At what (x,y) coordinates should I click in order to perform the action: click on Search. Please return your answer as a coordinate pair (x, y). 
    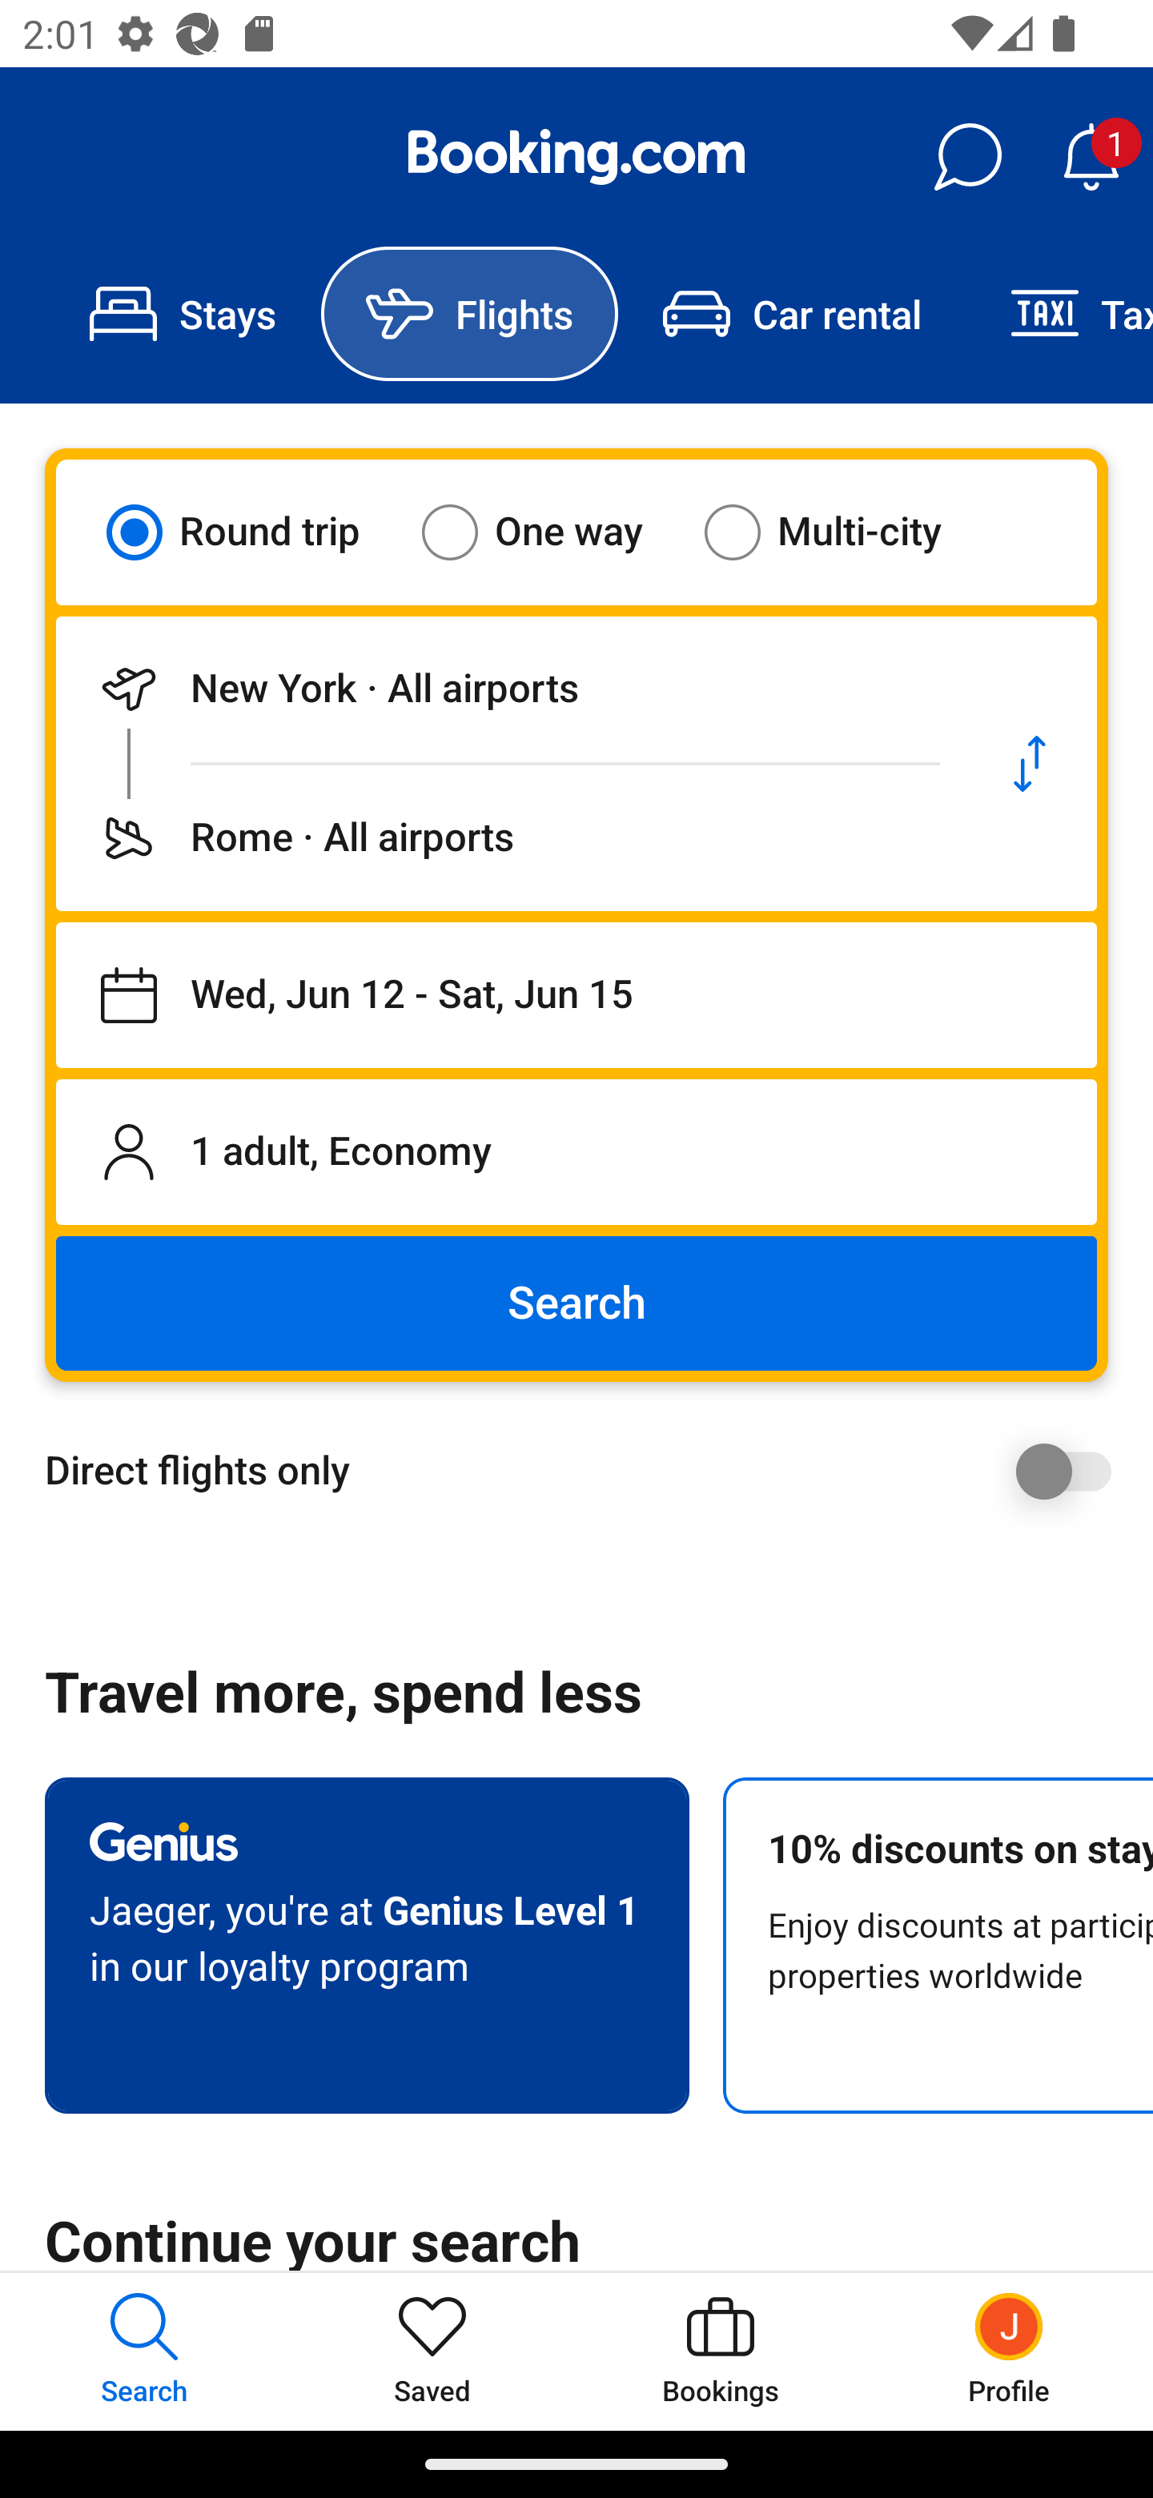
    Looking at the image, I should click on (576, 1303).